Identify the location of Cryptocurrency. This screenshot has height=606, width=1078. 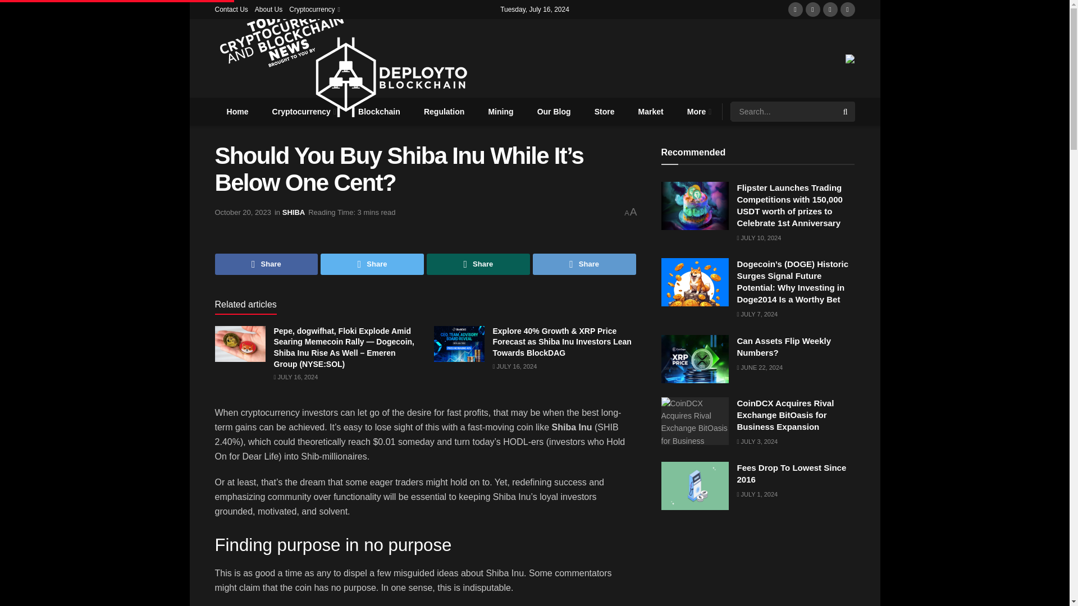
(304, 111).